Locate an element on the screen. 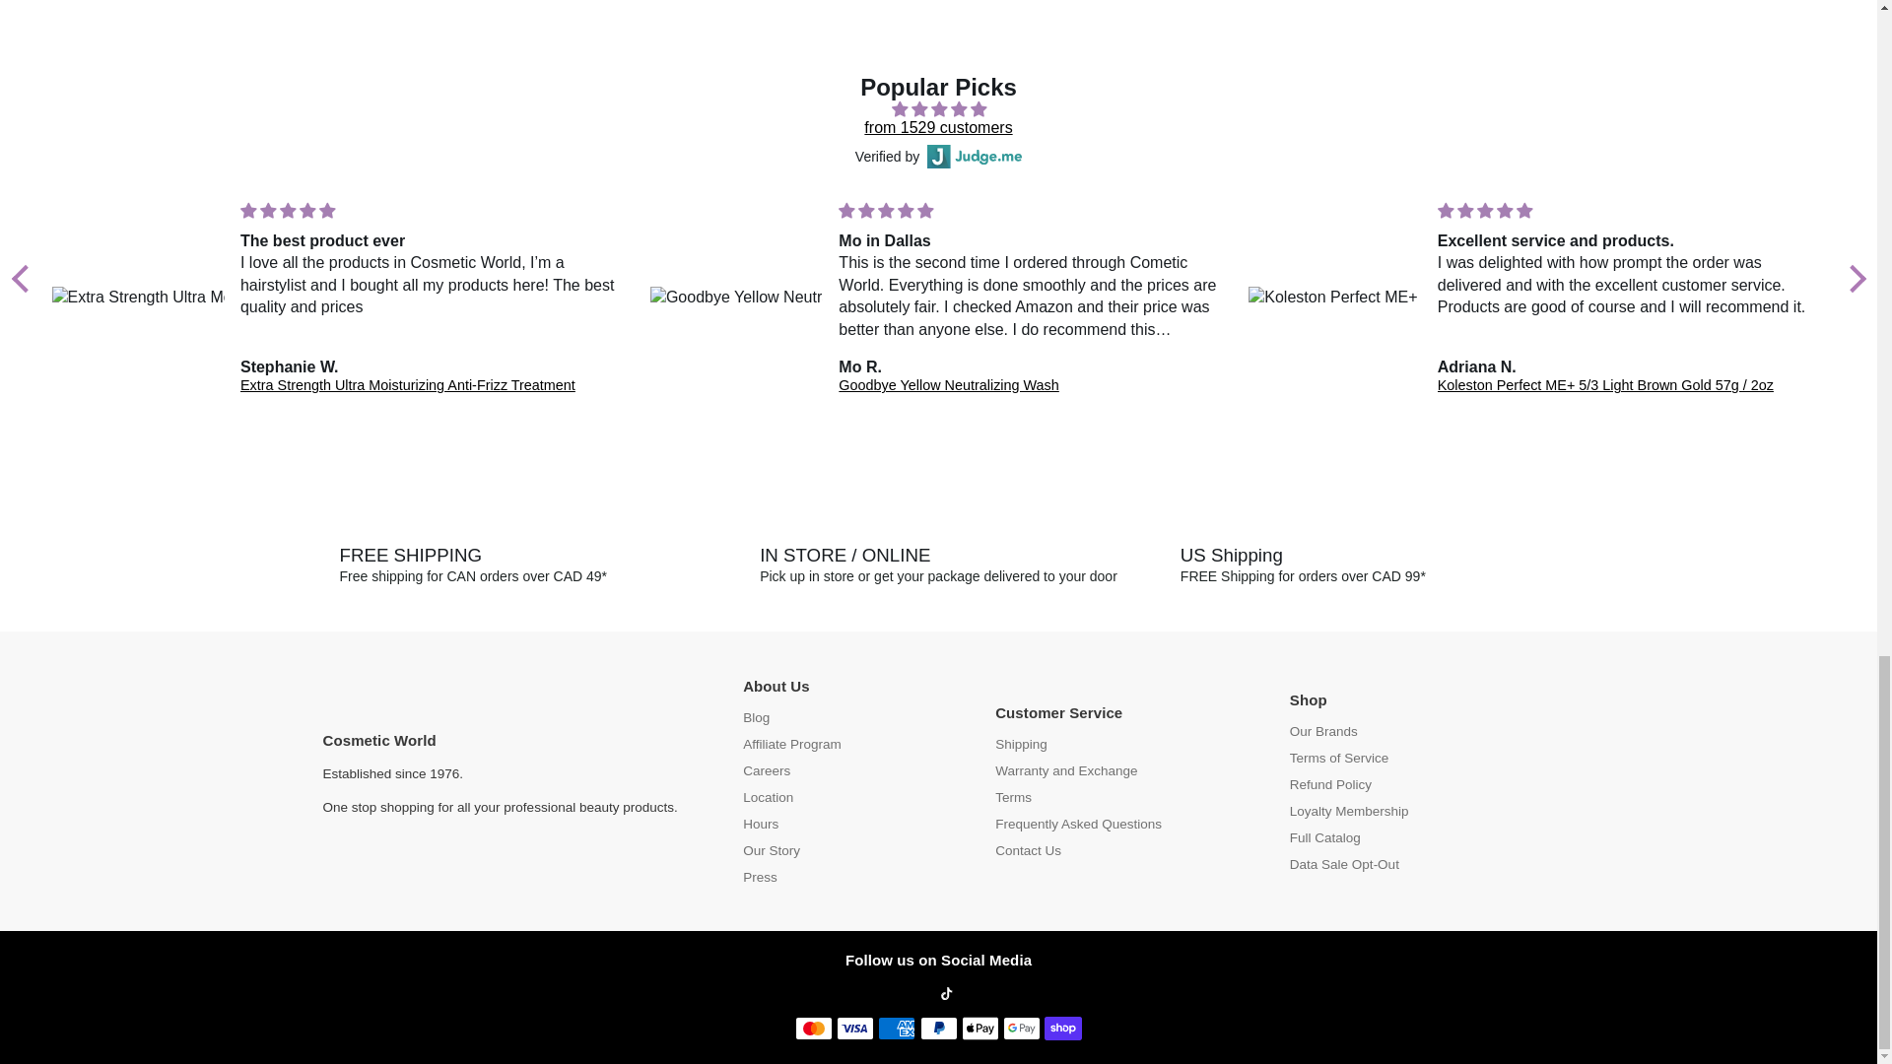 This screenshot has height=1064, width=1892. American Express is located at coordinates (897, 1029).